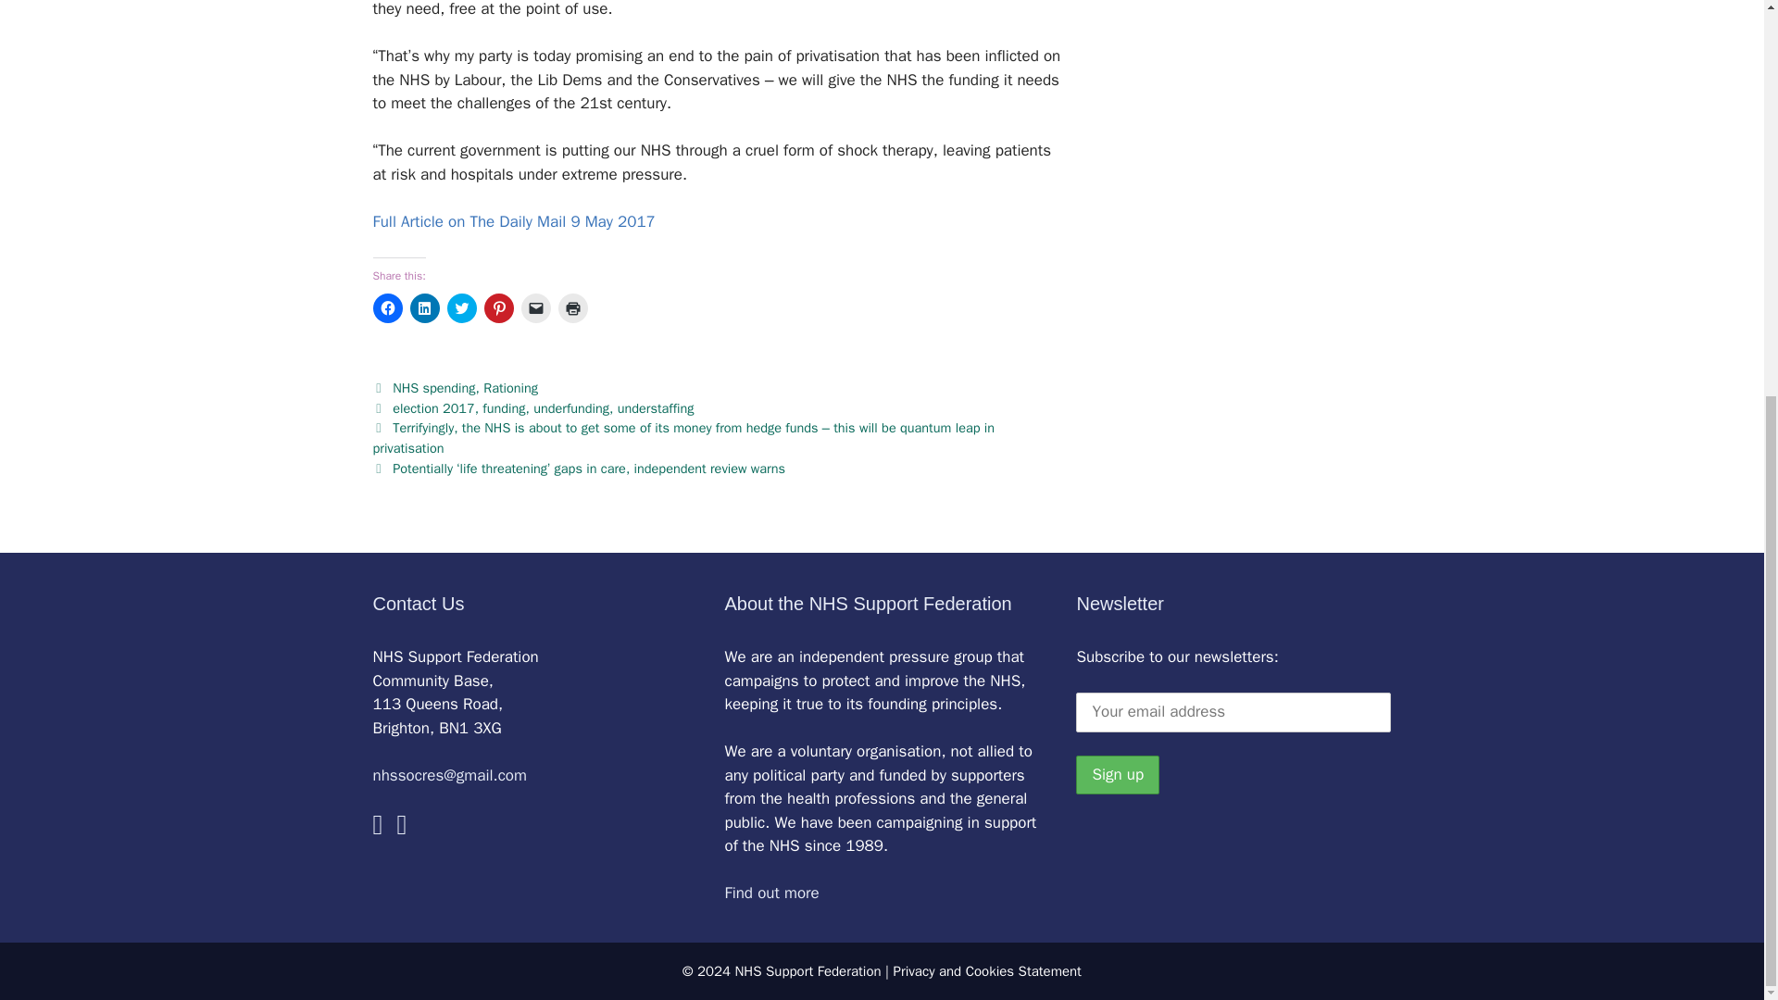  I want to click on Click to email a link to a friend, so click(535, 307).